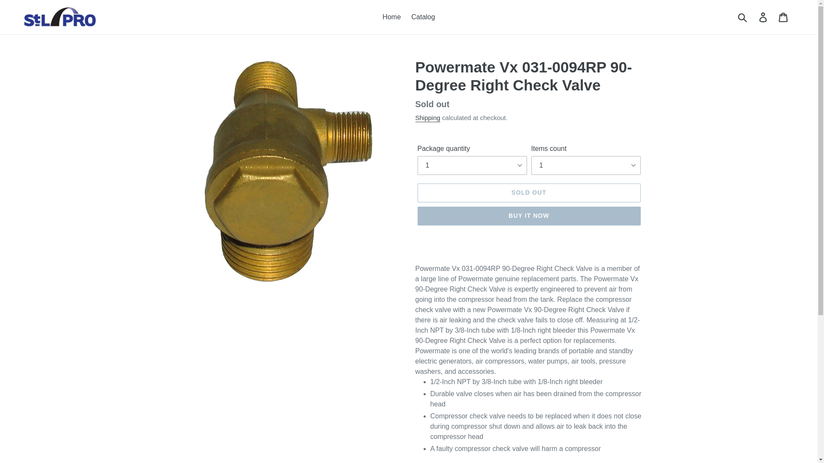  I want to click on Log in, so click(763, 17).